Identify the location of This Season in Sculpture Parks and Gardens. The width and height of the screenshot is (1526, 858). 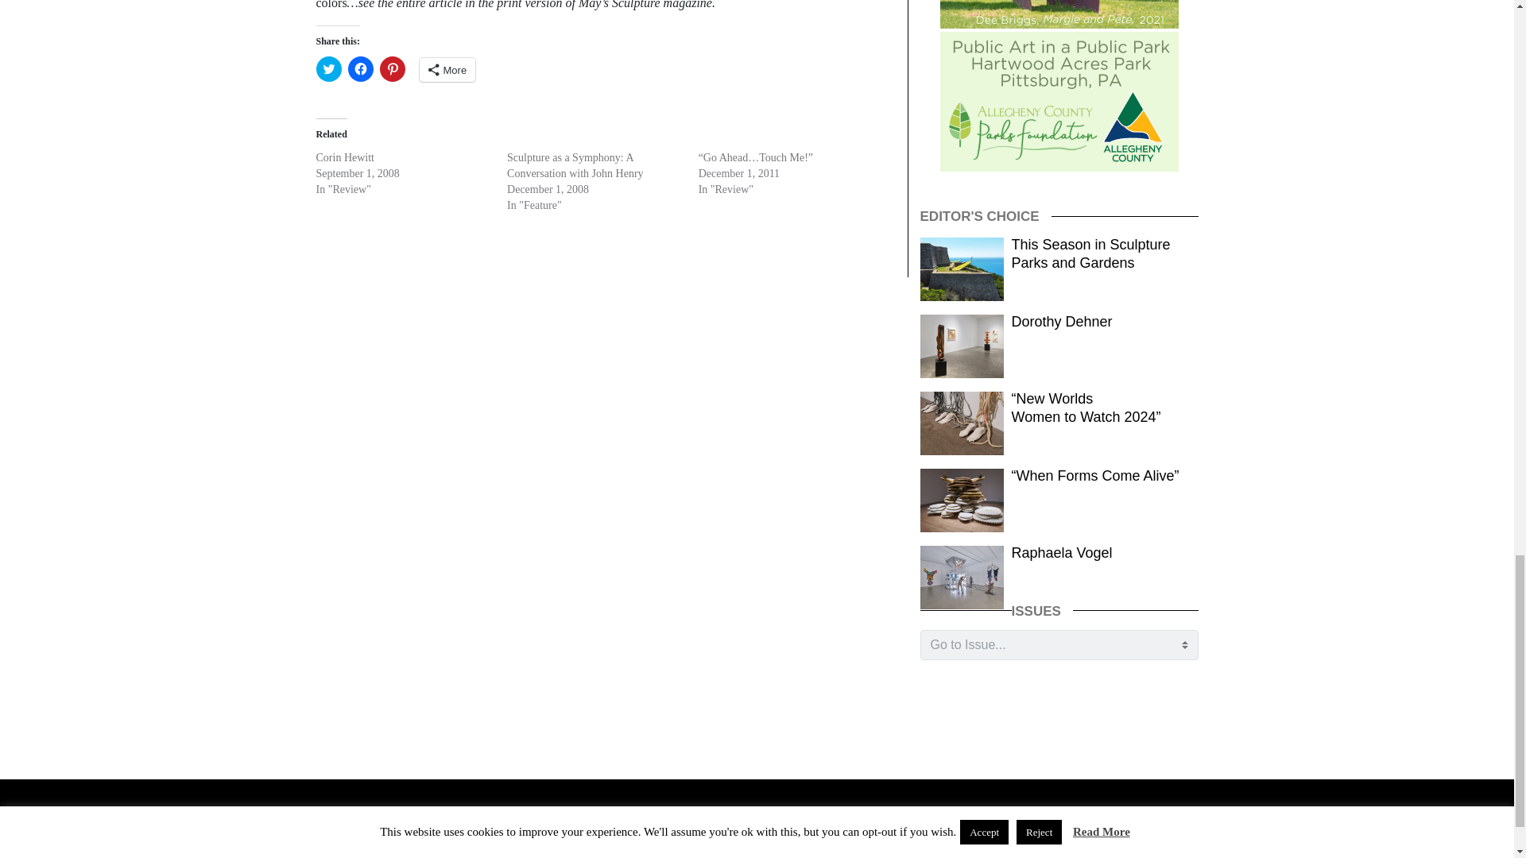
(1090, 254).